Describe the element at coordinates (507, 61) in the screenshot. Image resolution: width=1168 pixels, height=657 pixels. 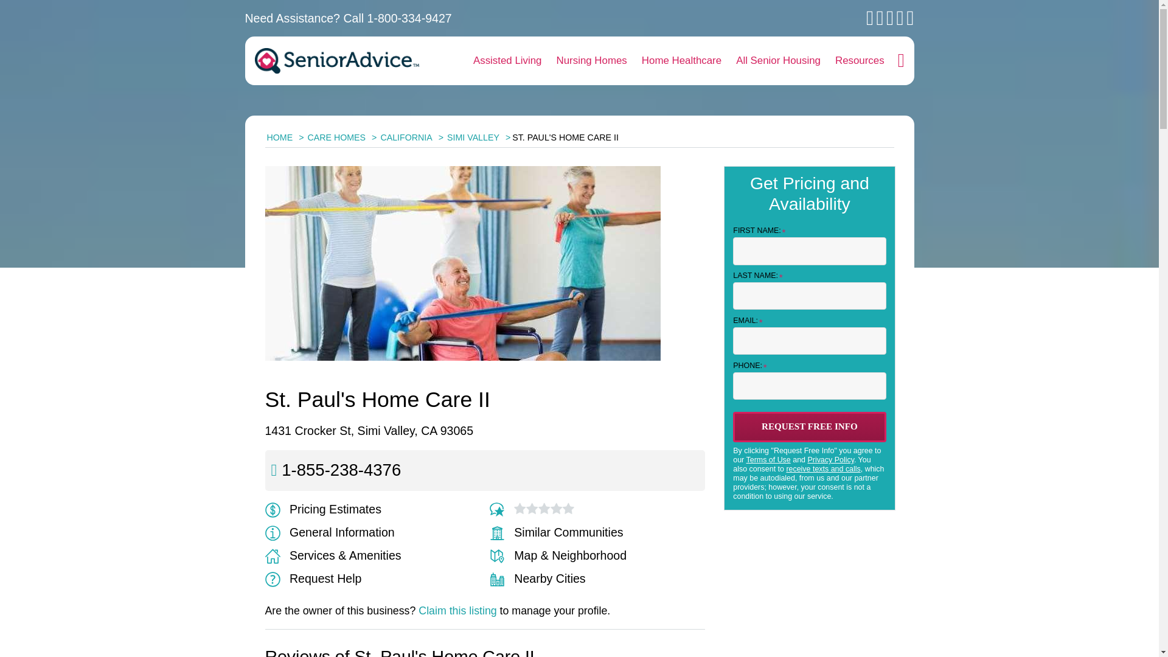
I see `Assisted Living` at that location.